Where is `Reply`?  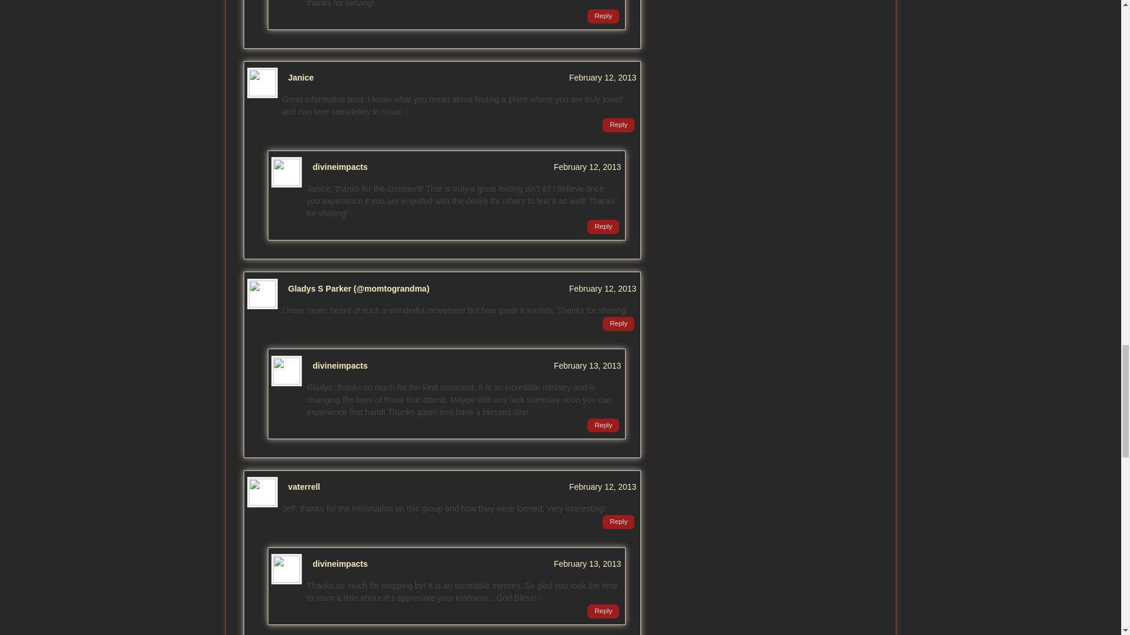
Reply is located at coordinates (618, 125).